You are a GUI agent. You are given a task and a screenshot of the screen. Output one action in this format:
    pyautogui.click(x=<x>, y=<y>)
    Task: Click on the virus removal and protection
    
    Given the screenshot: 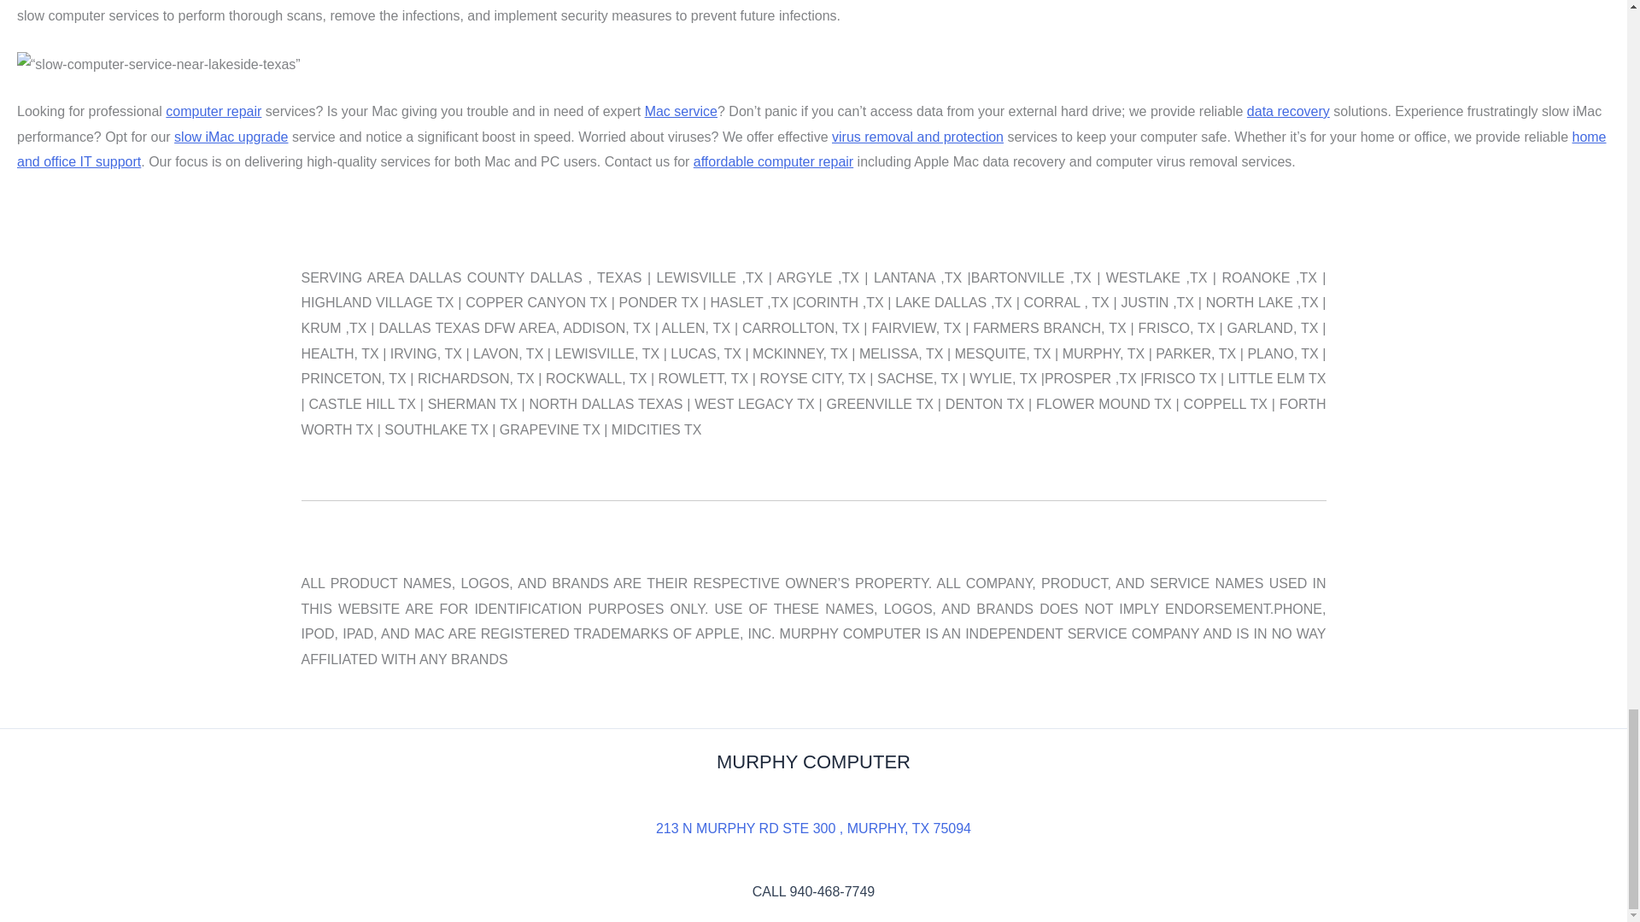 What is the action you would take?
    pyautogui.click(x=917, y=137)
    